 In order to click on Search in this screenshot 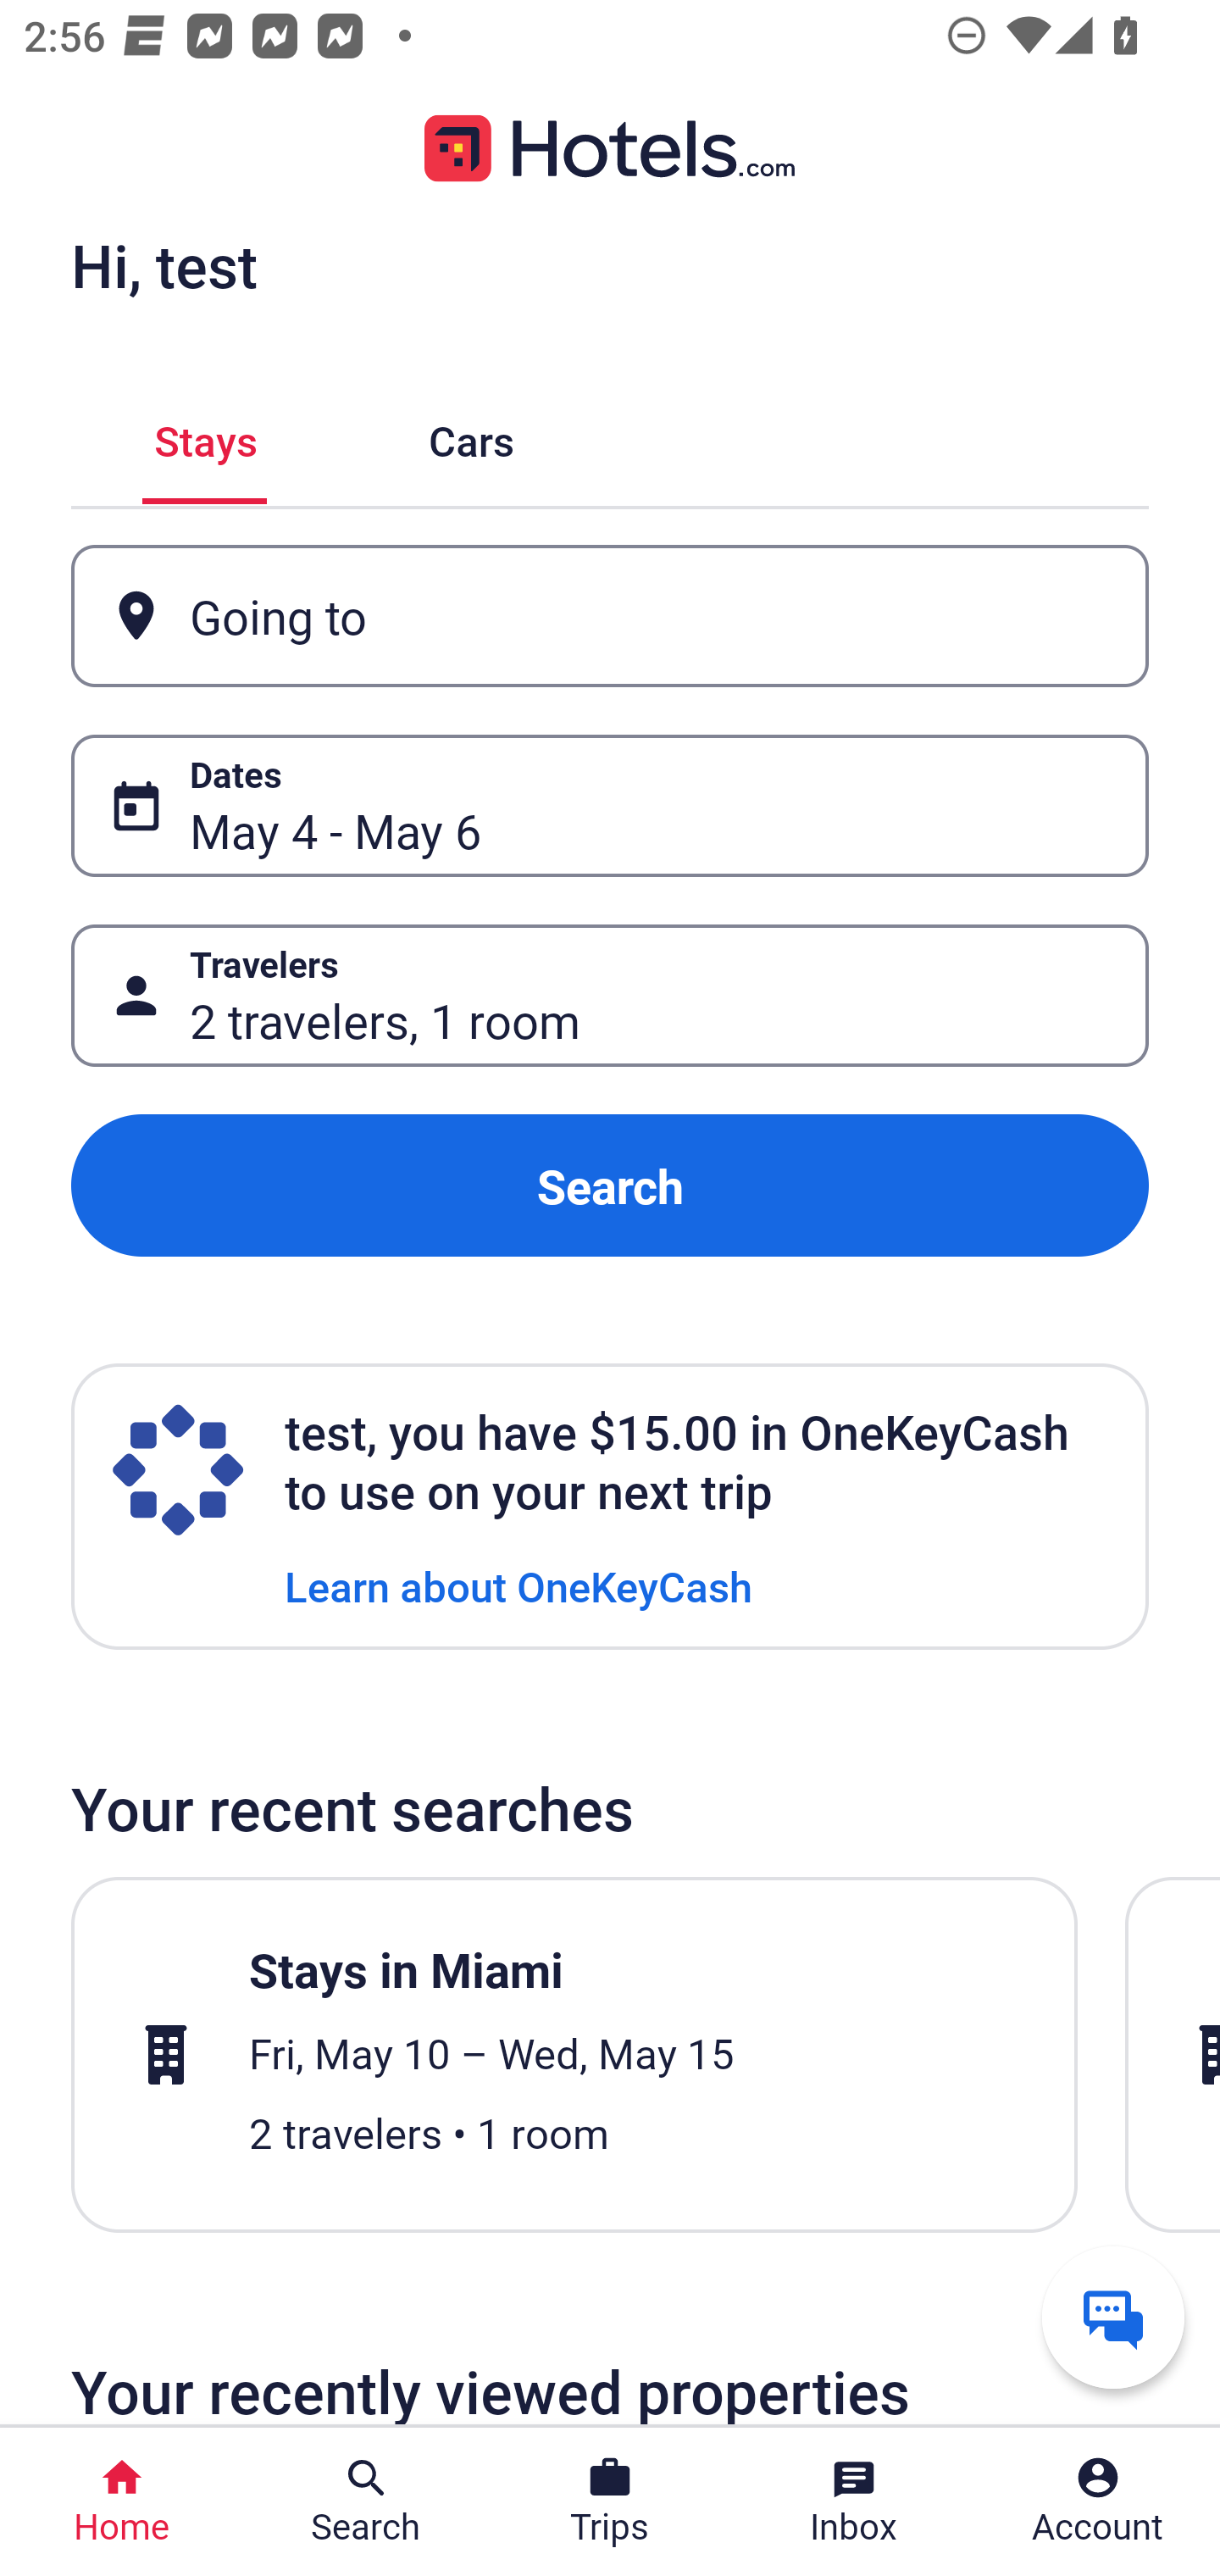, I will do `click(610, 1186)`.